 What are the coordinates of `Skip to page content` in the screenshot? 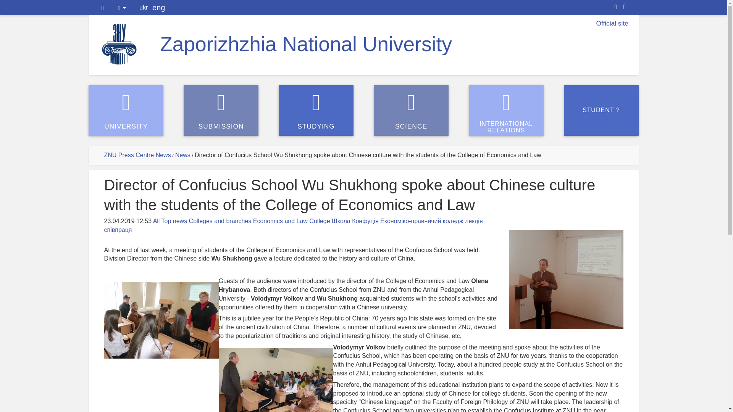 It's located at (316, 110).